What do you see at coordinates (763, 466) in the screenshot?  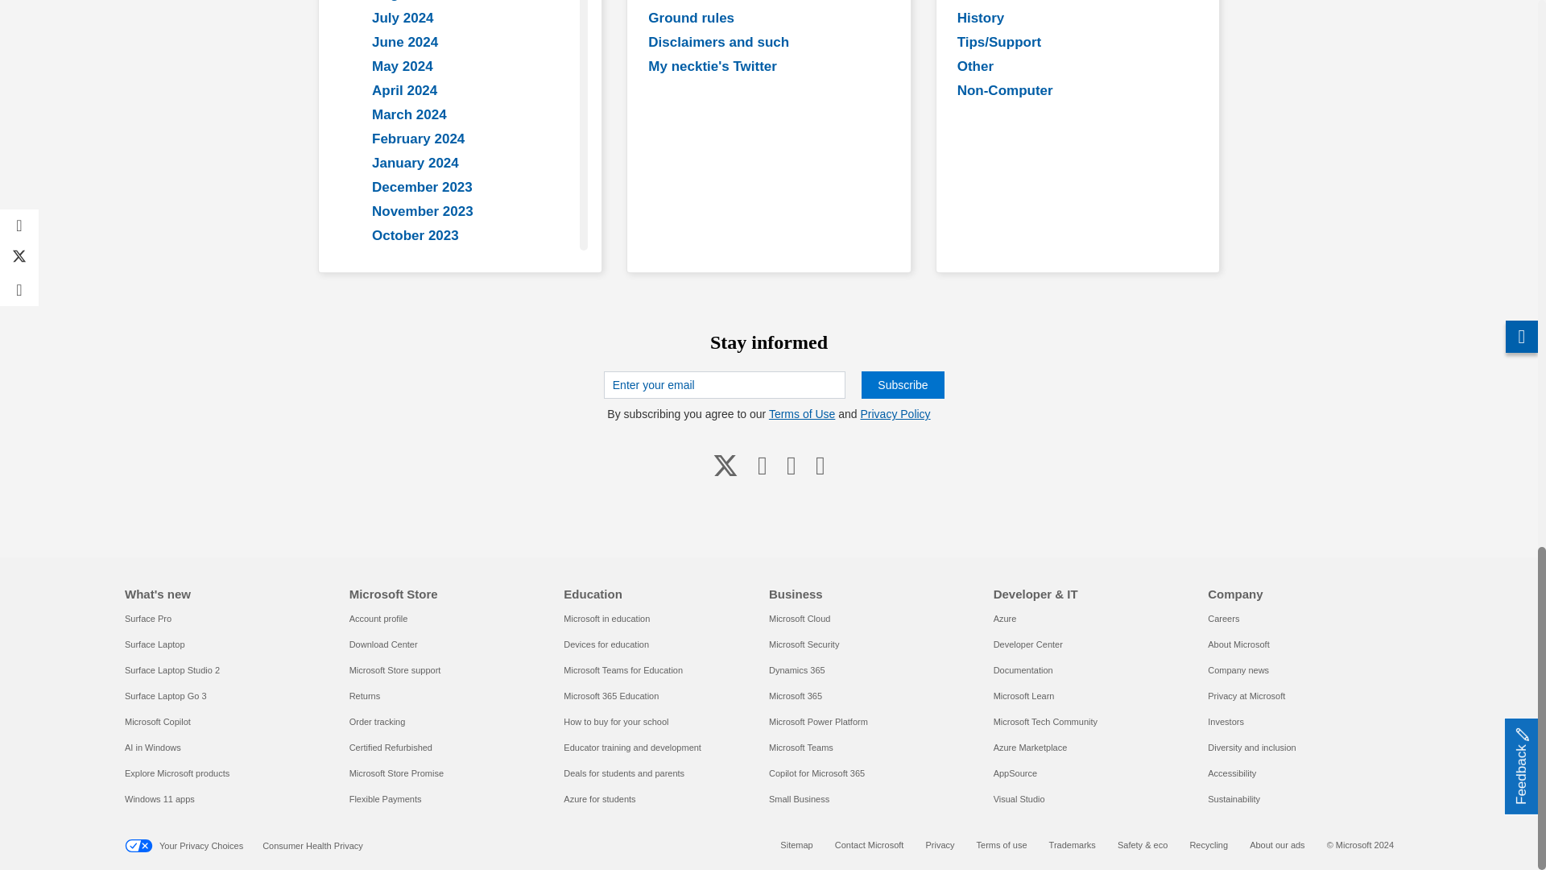 I see `youtube` at bounding box center [763, 466].